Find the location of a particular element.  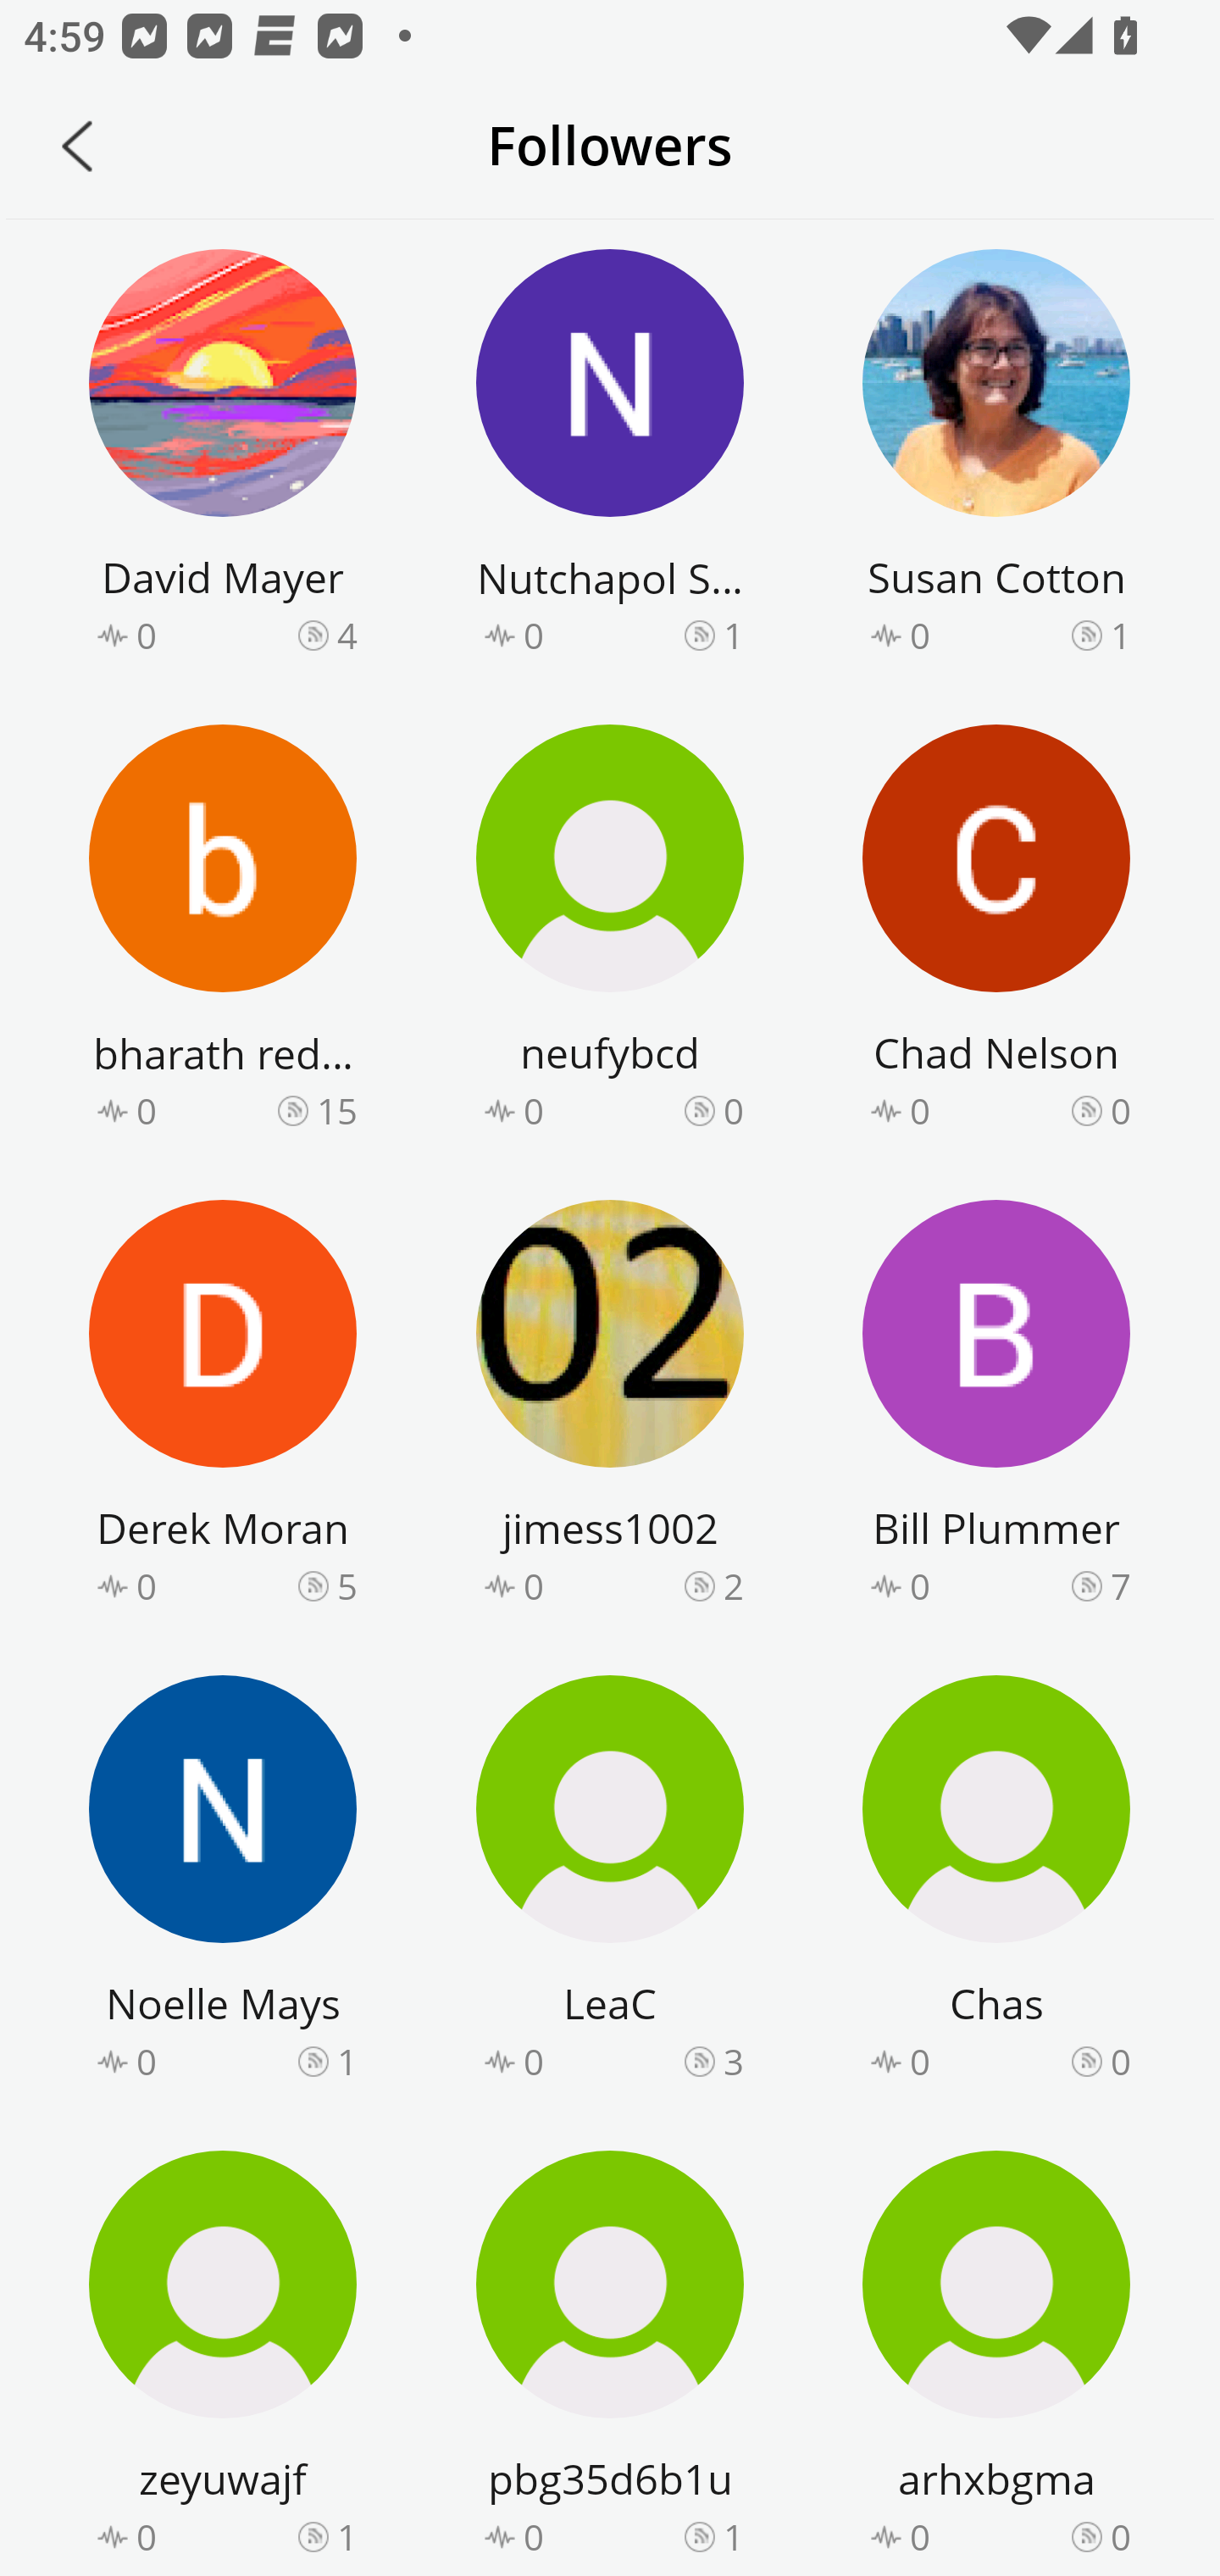

LeaC 0 3 is located at coordinates (610, 1883).